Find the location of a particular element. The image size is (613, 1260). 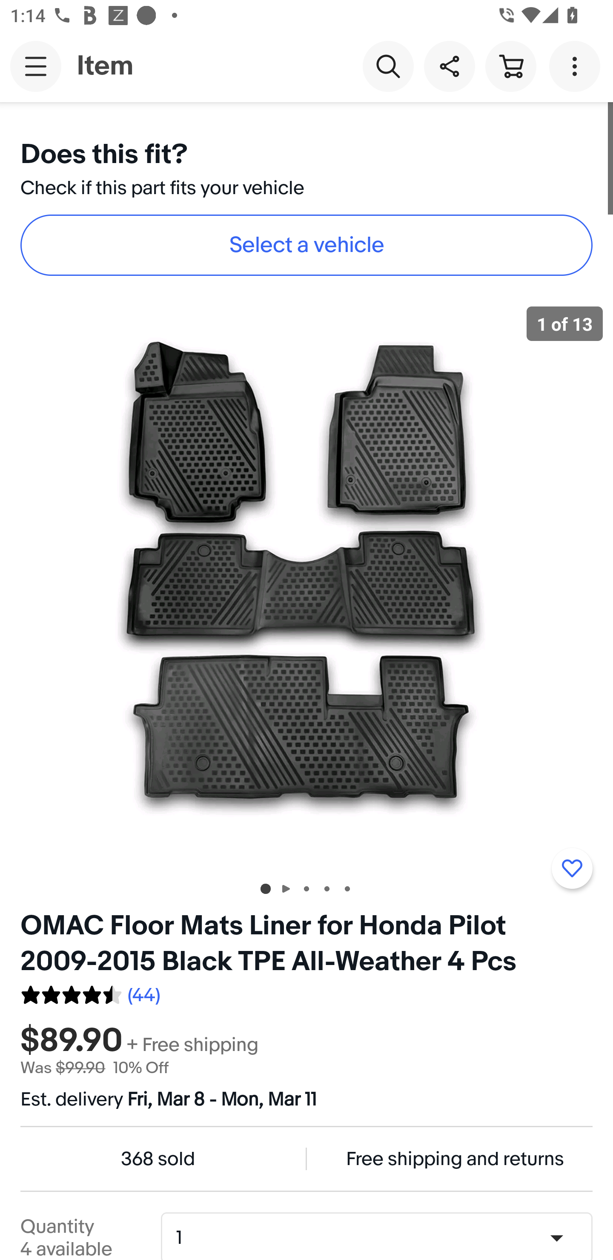

Quantity,1,4 available 1 is located at coordinates (381, 1238).